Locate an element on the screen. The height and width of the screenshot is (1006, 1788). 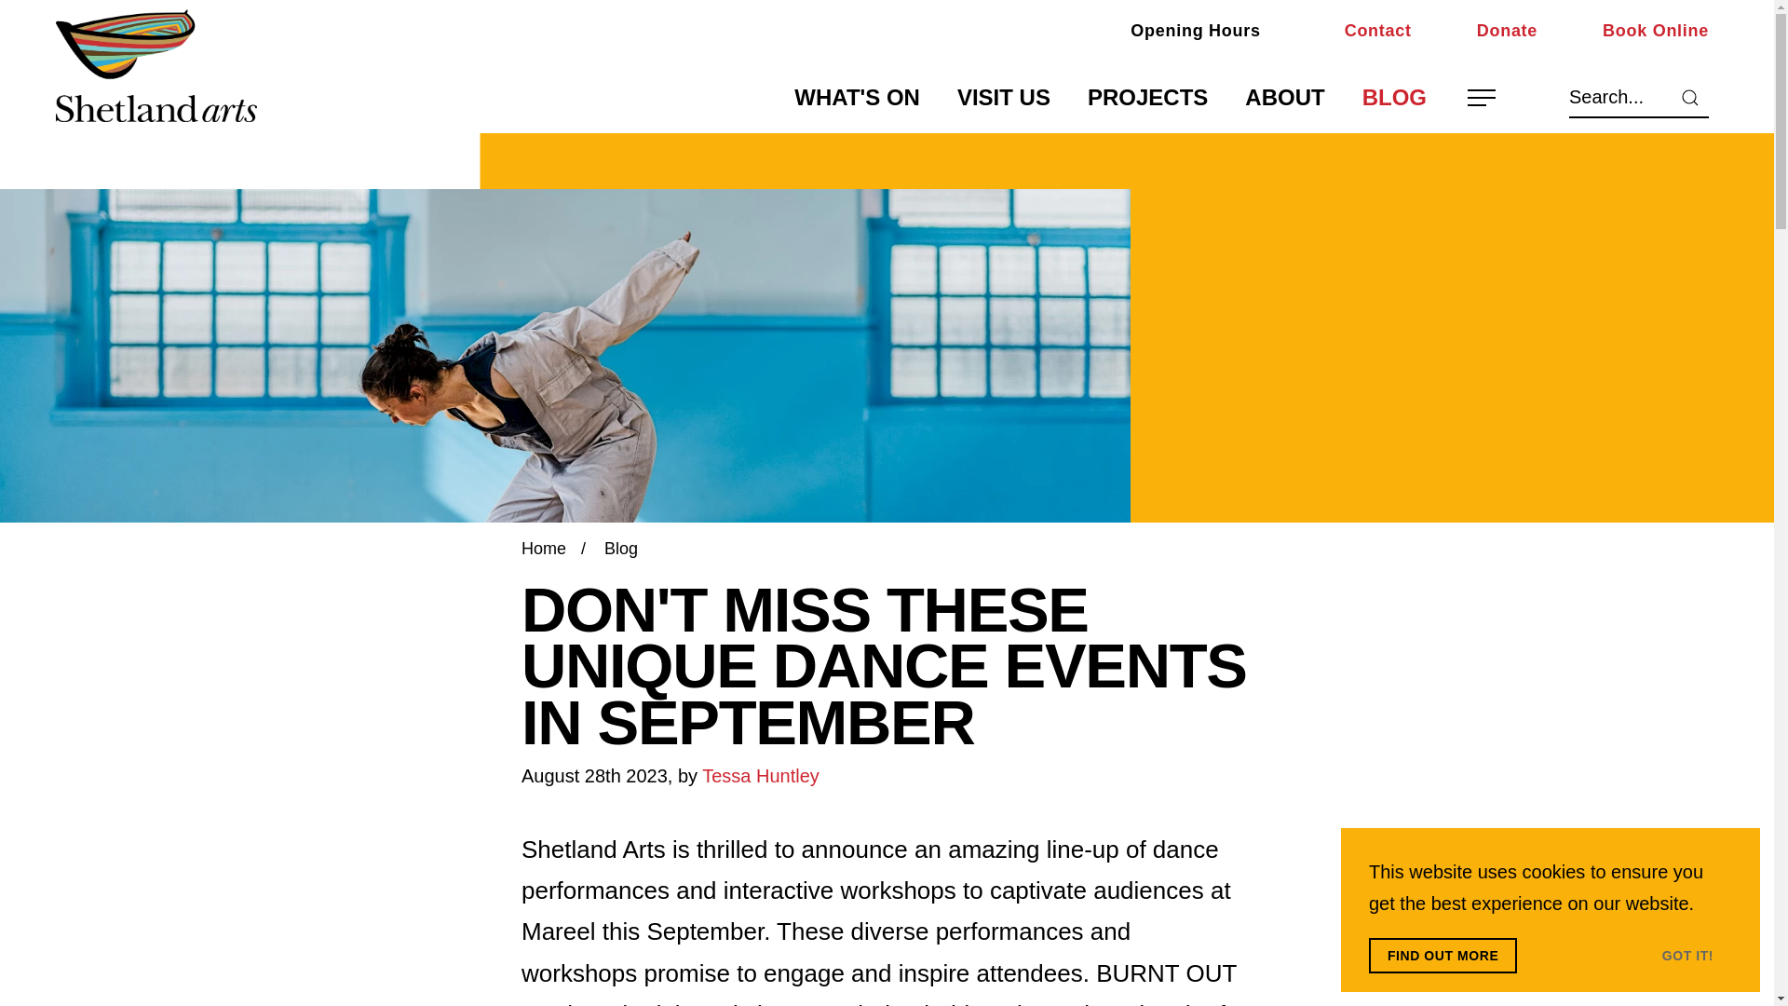
WHAT'S ON is located at coordinates (857, 99).